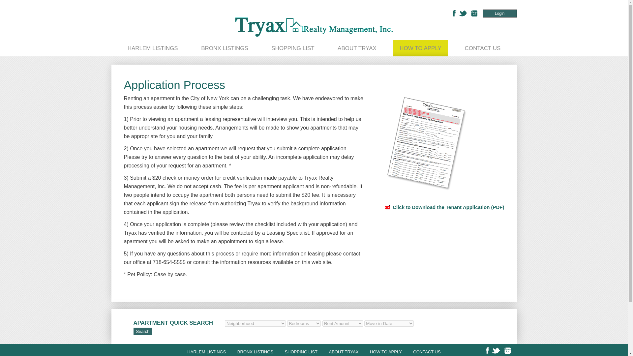 The width and height of the screenshot is (633, 356). What do you see at coordinates (482, 48) in the screenshot?
I see `CONTACT US` at bounding box center [482, 48].